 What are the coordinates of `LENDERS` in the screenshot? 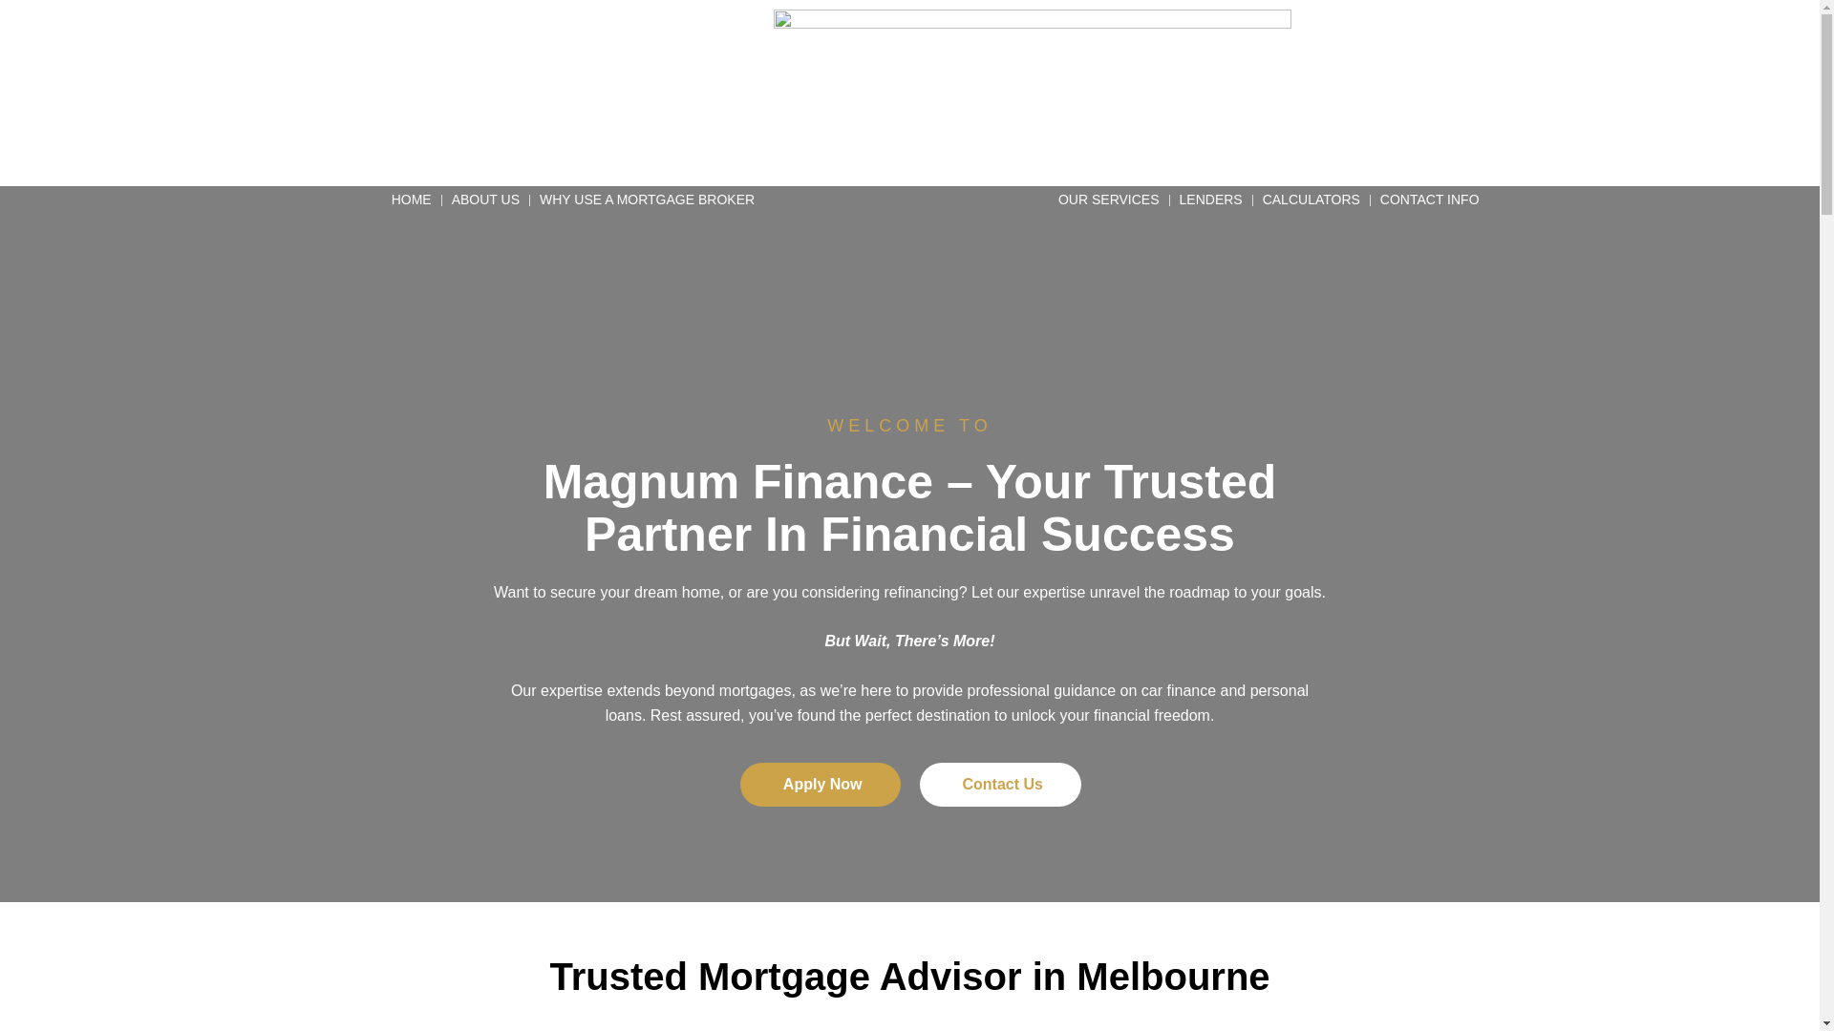 It's located at (1211, 200).